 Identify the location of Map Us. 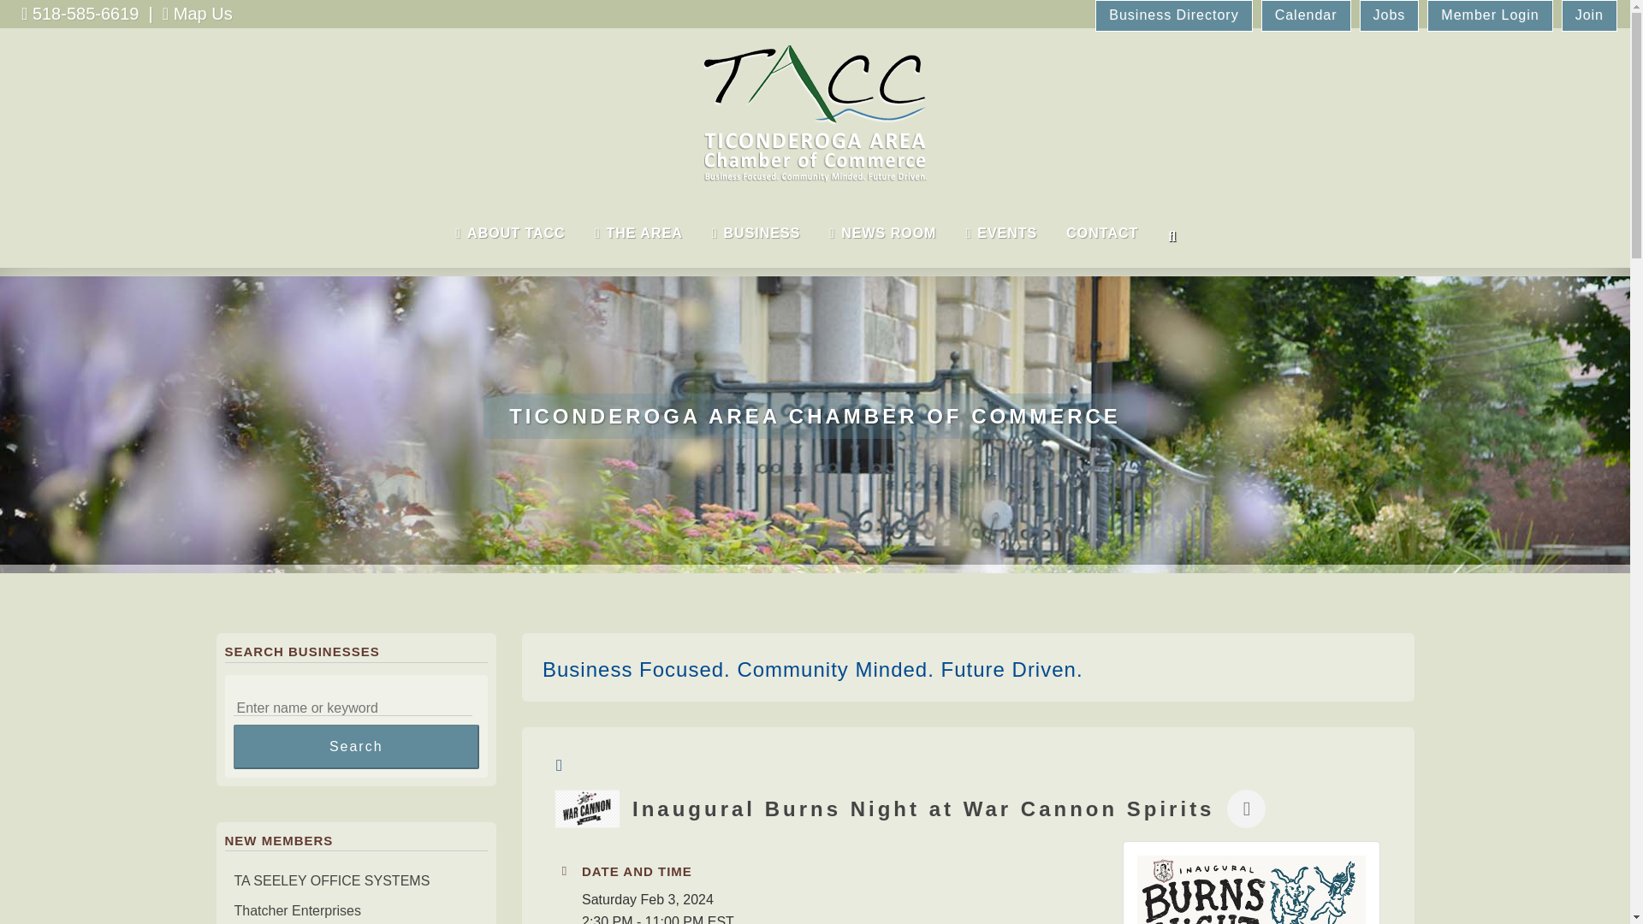
(204, 14).